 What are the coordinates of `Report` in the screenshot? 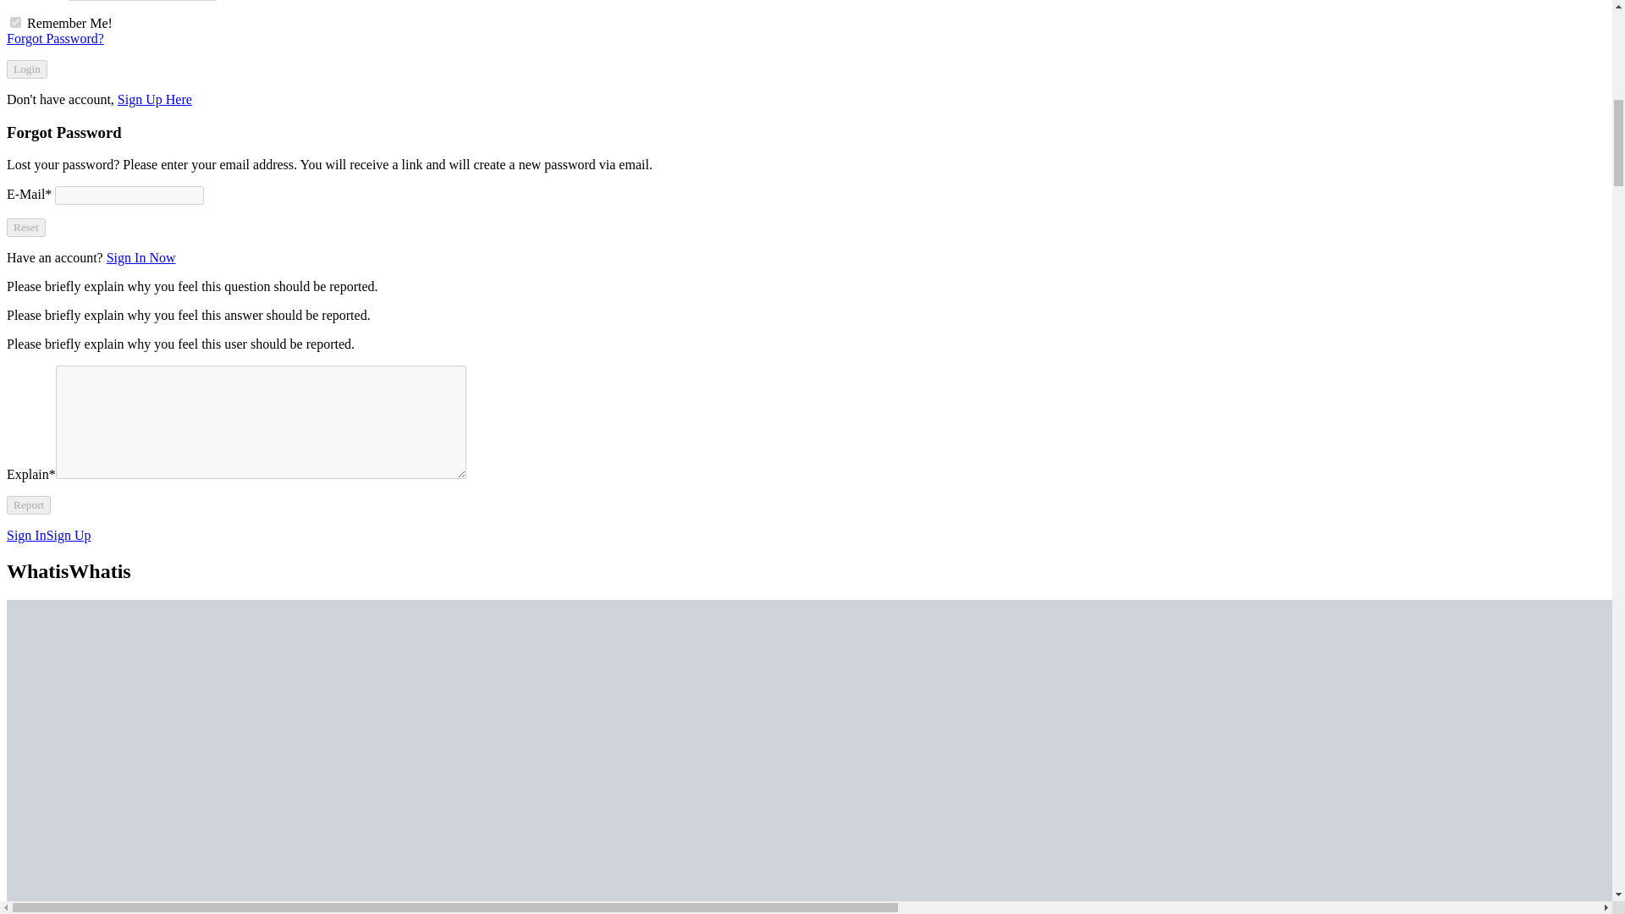 It's located at (28, 505).